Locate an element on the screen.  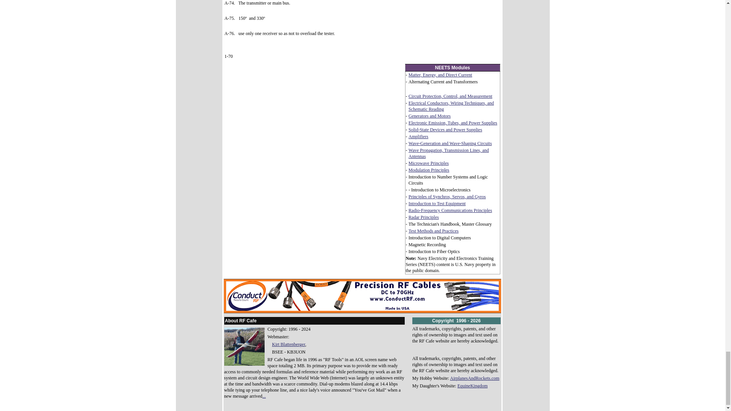
Generators and Motors is located at coordinates (429, 116).